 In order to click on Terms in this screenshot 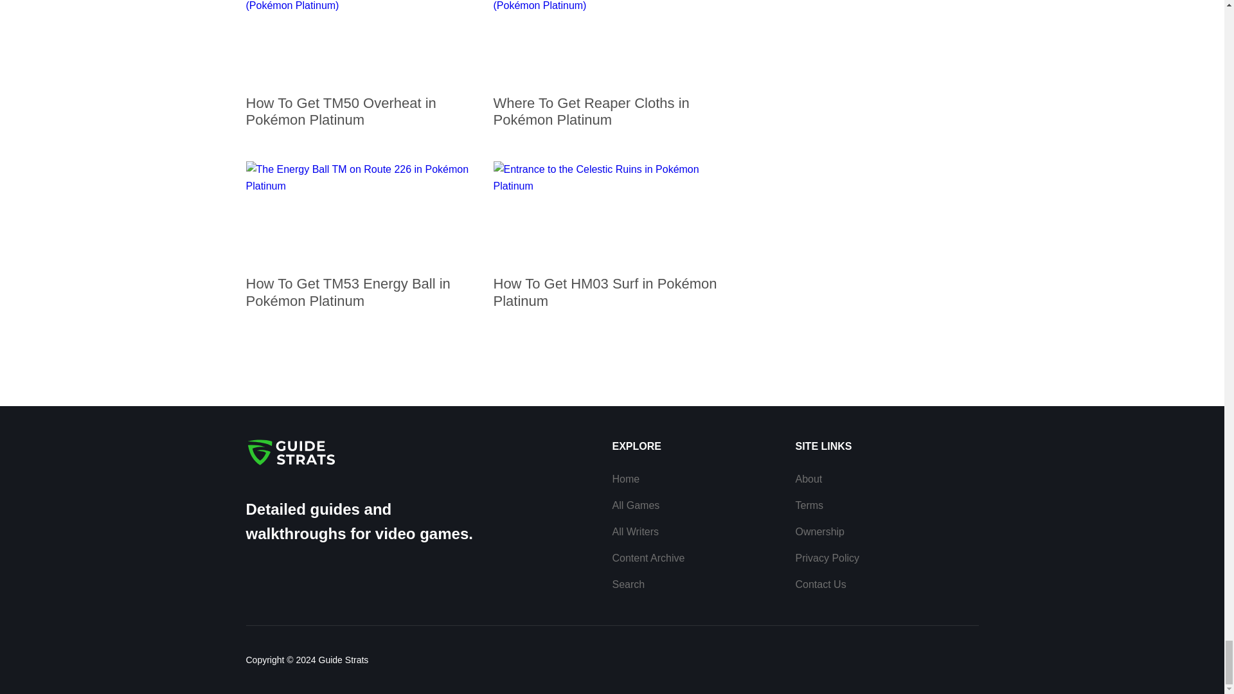, I will do `click(810, 505)`.